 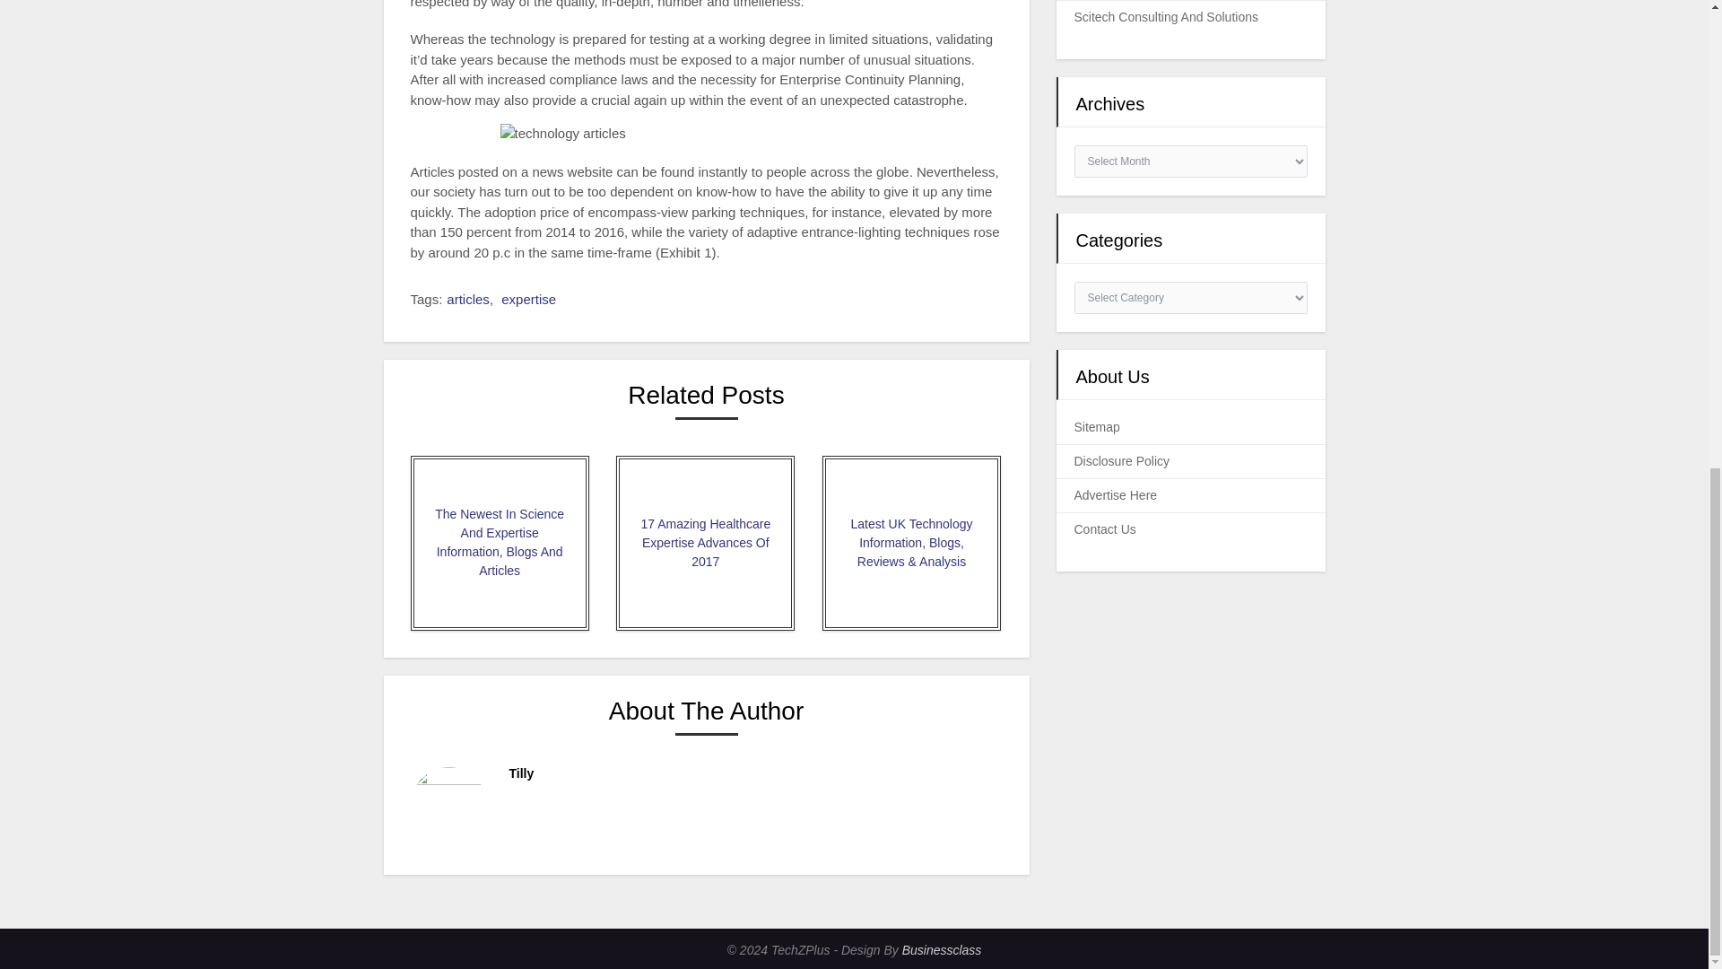 I want to click on 17 Amazing Healthcare Expertise Advances Of 2017, so click(x=705, y=543).